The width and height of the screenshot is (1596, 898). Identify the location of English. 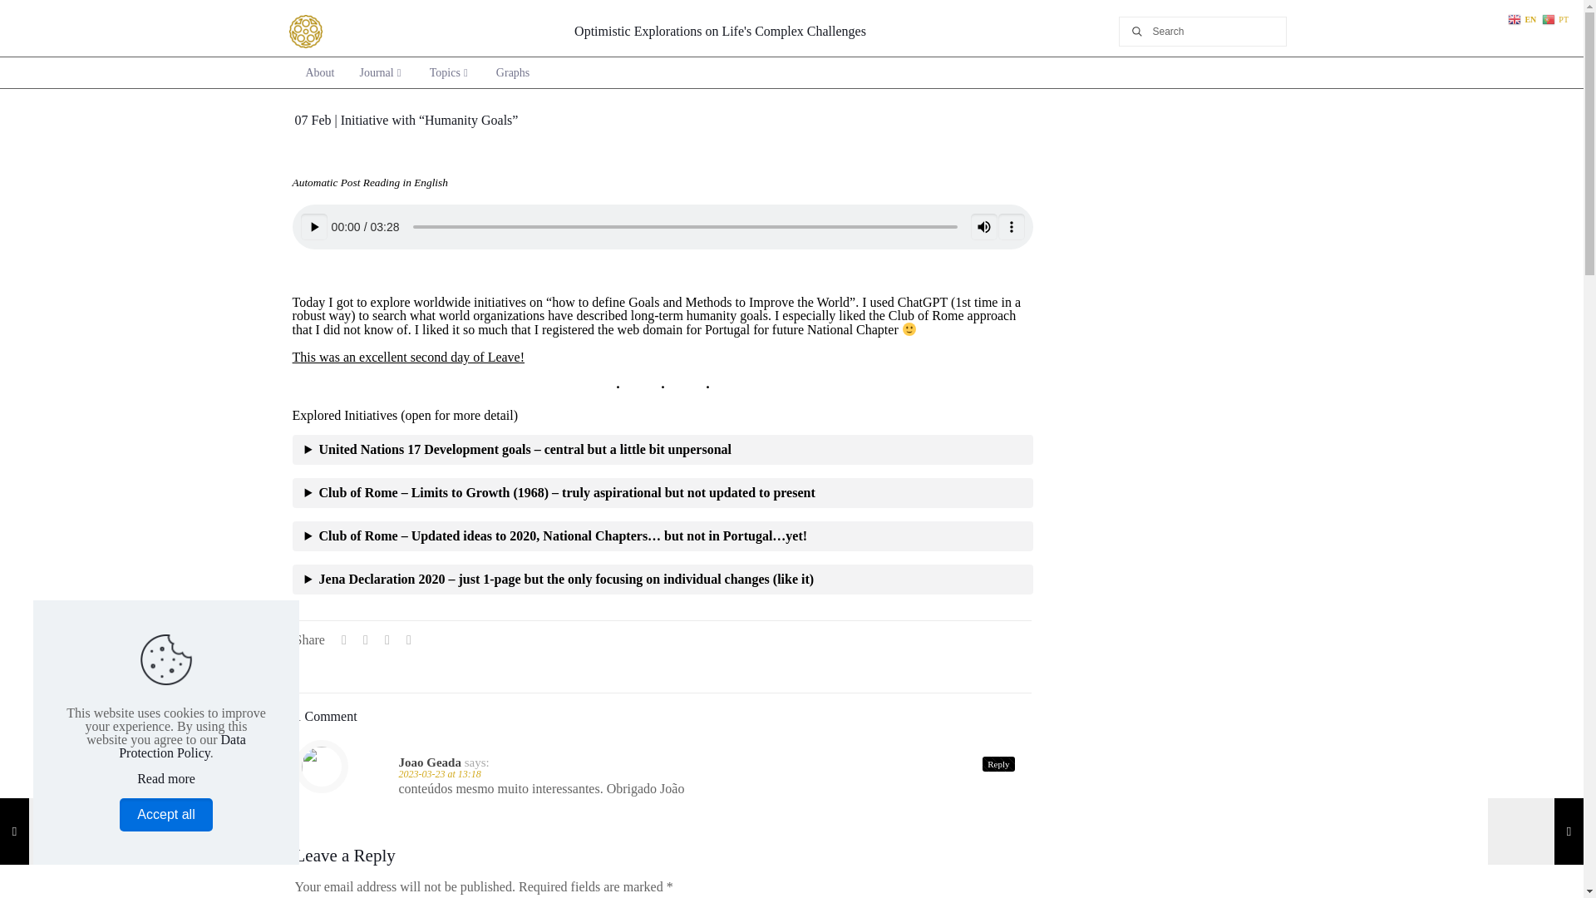
(1523, 18).